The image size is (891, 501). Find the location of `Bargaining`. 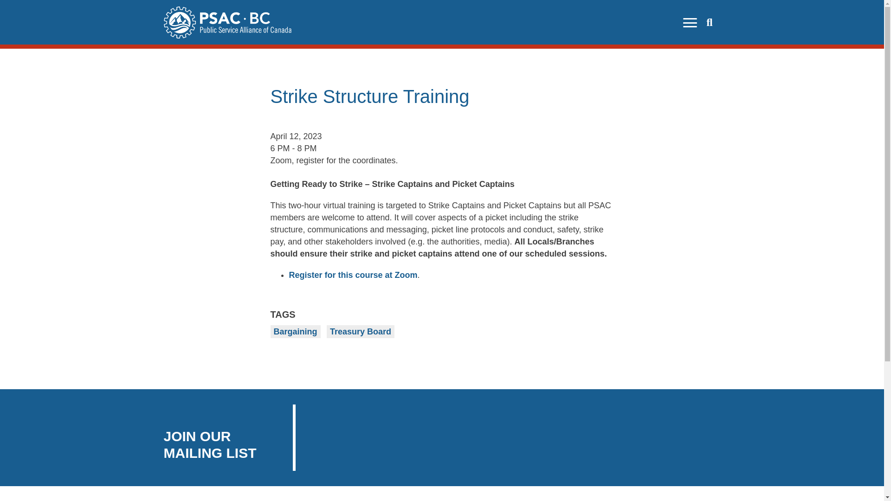

Bargaining is located at coordinates (295, 331).